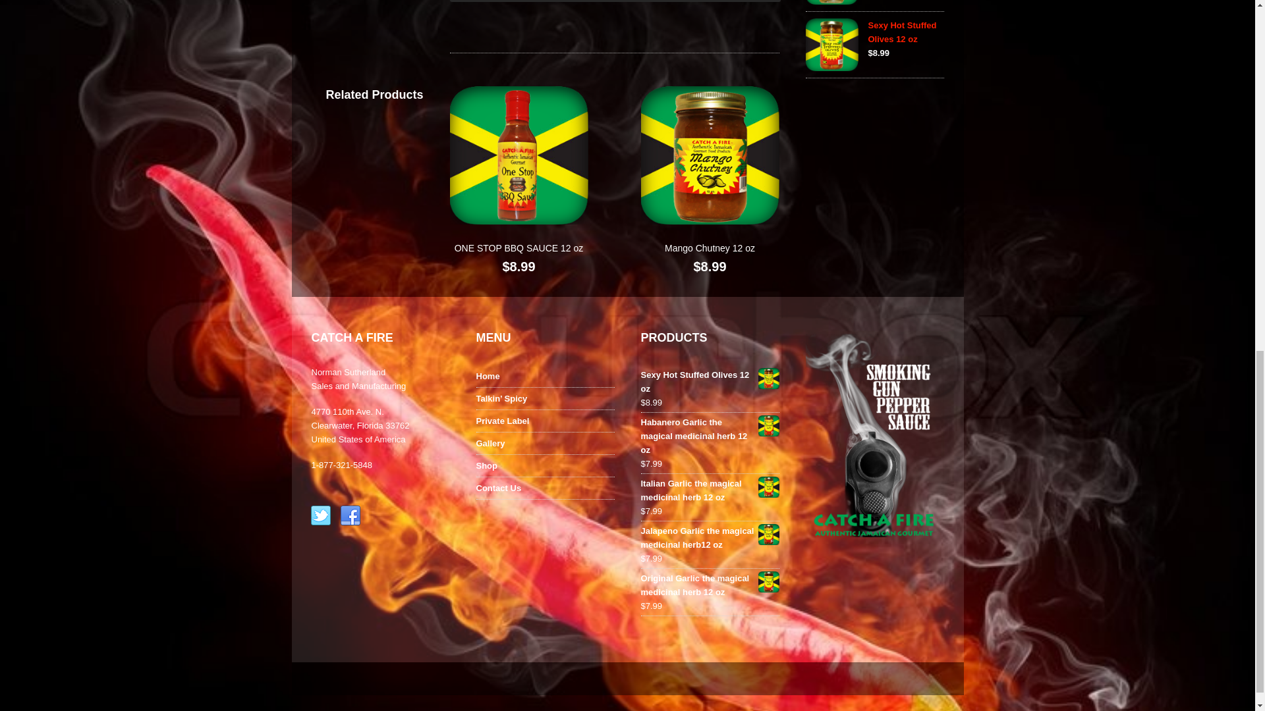 This screenshot has width=1265, height=711. I want to click on Jalapeno Garlic the magical medicinal herb12 oz, so click(709, 537).